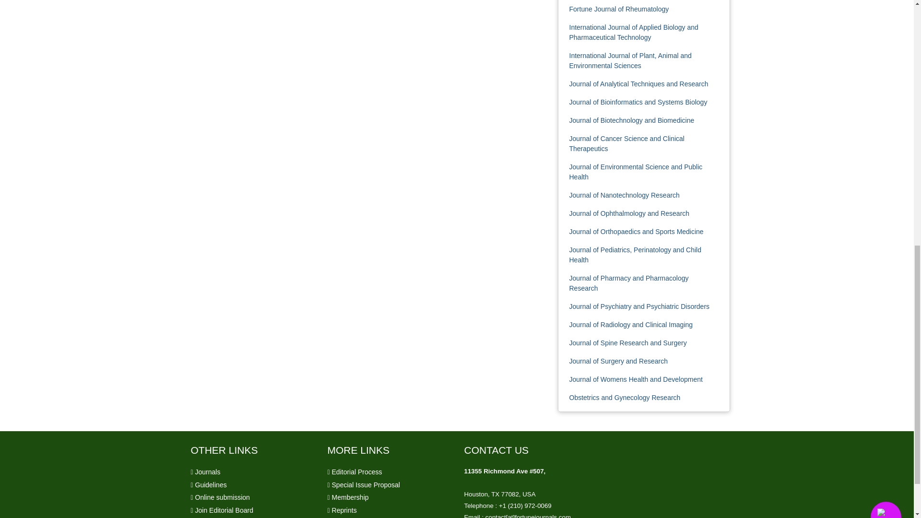  I want to click on Journal of Orthopaedics and Sports Medicine, so click(636, 232).